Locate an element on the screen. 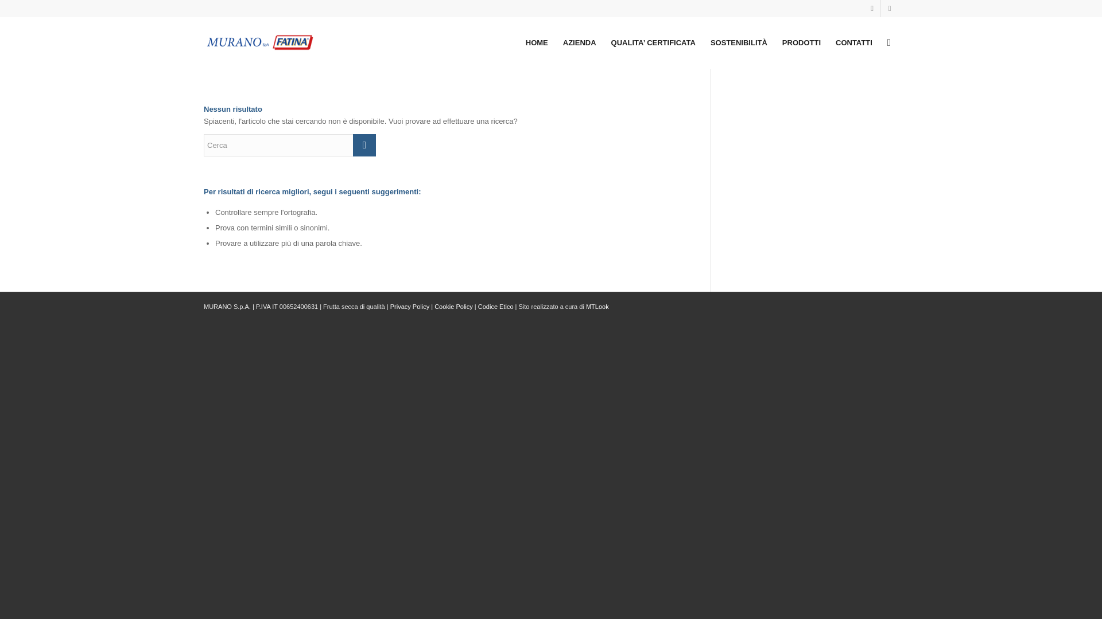 This screenshot has height=619, width=1102. Privacy Policy is located at coordinates (410, 307).